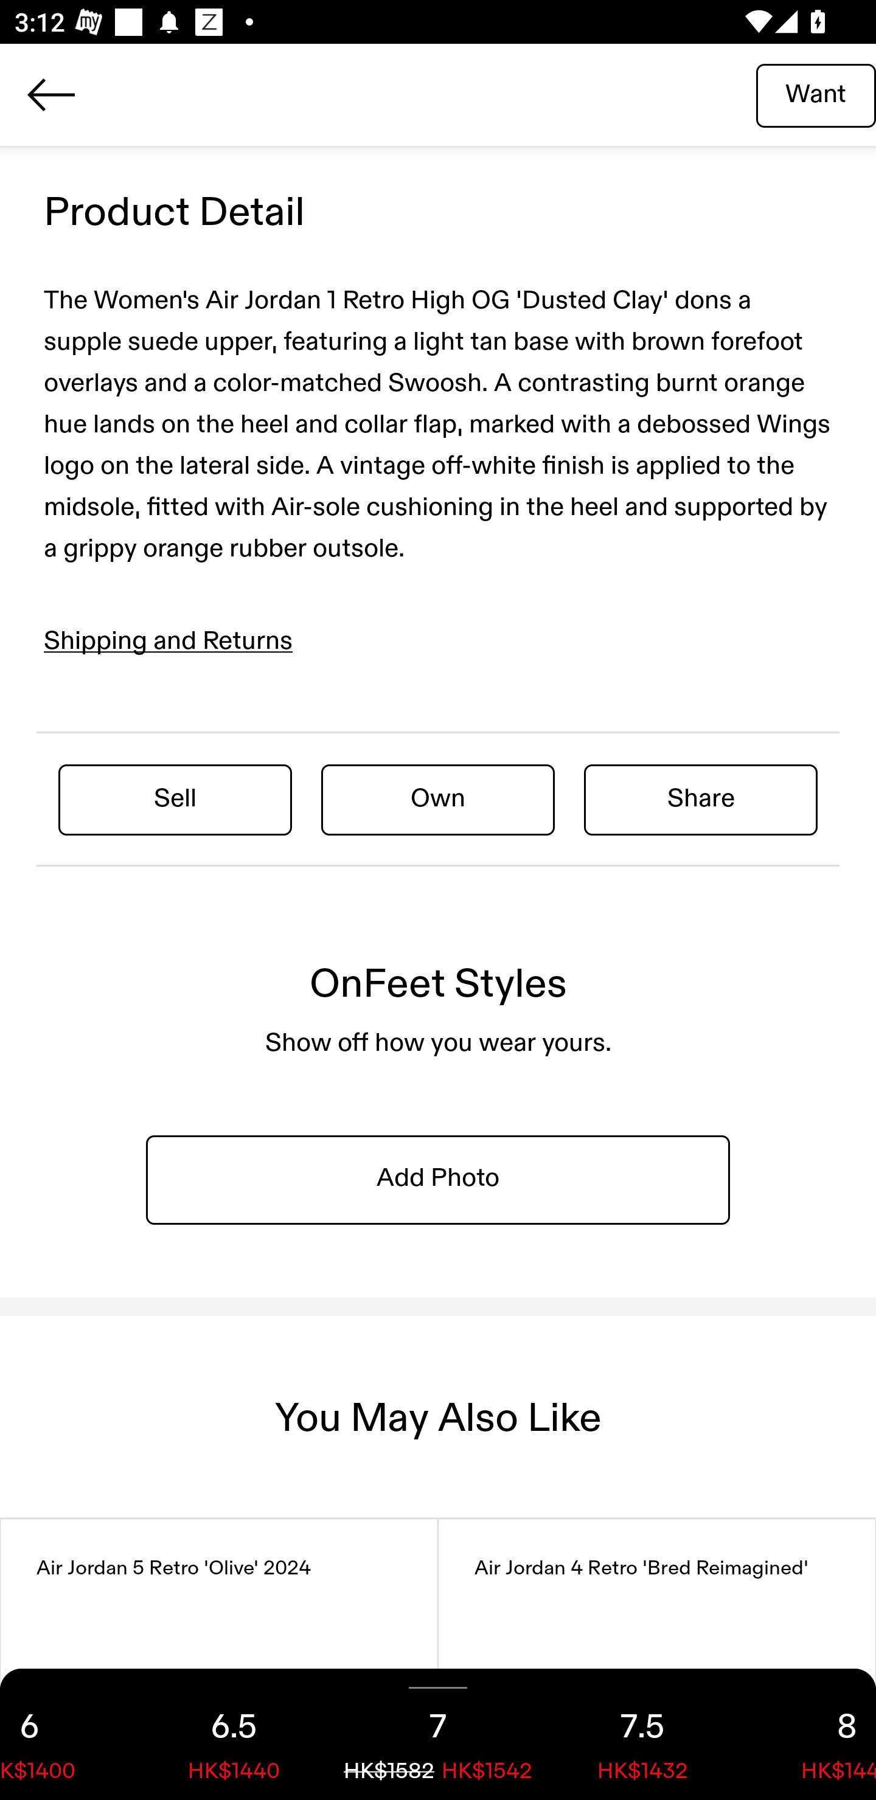  I want to click on Want, so click(816, 94).